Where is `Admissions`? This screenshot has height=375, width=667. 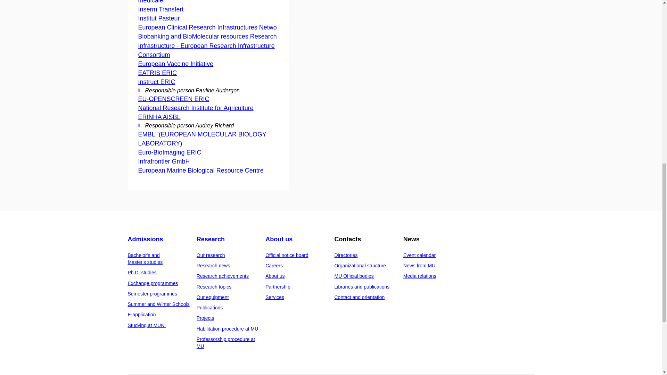 Admissions is located at coordinates (146, 239).